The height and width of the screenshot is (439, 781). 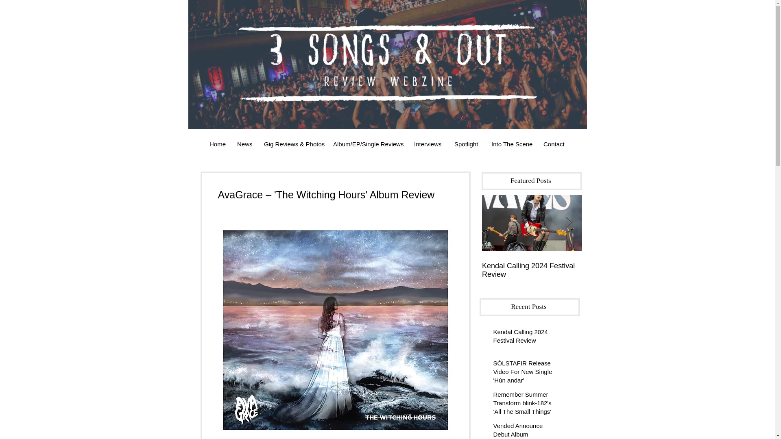 What do you see at coordinates (511, 144) in the screenshot?
I see `Into The Scene` at bounding box center [511, 144].